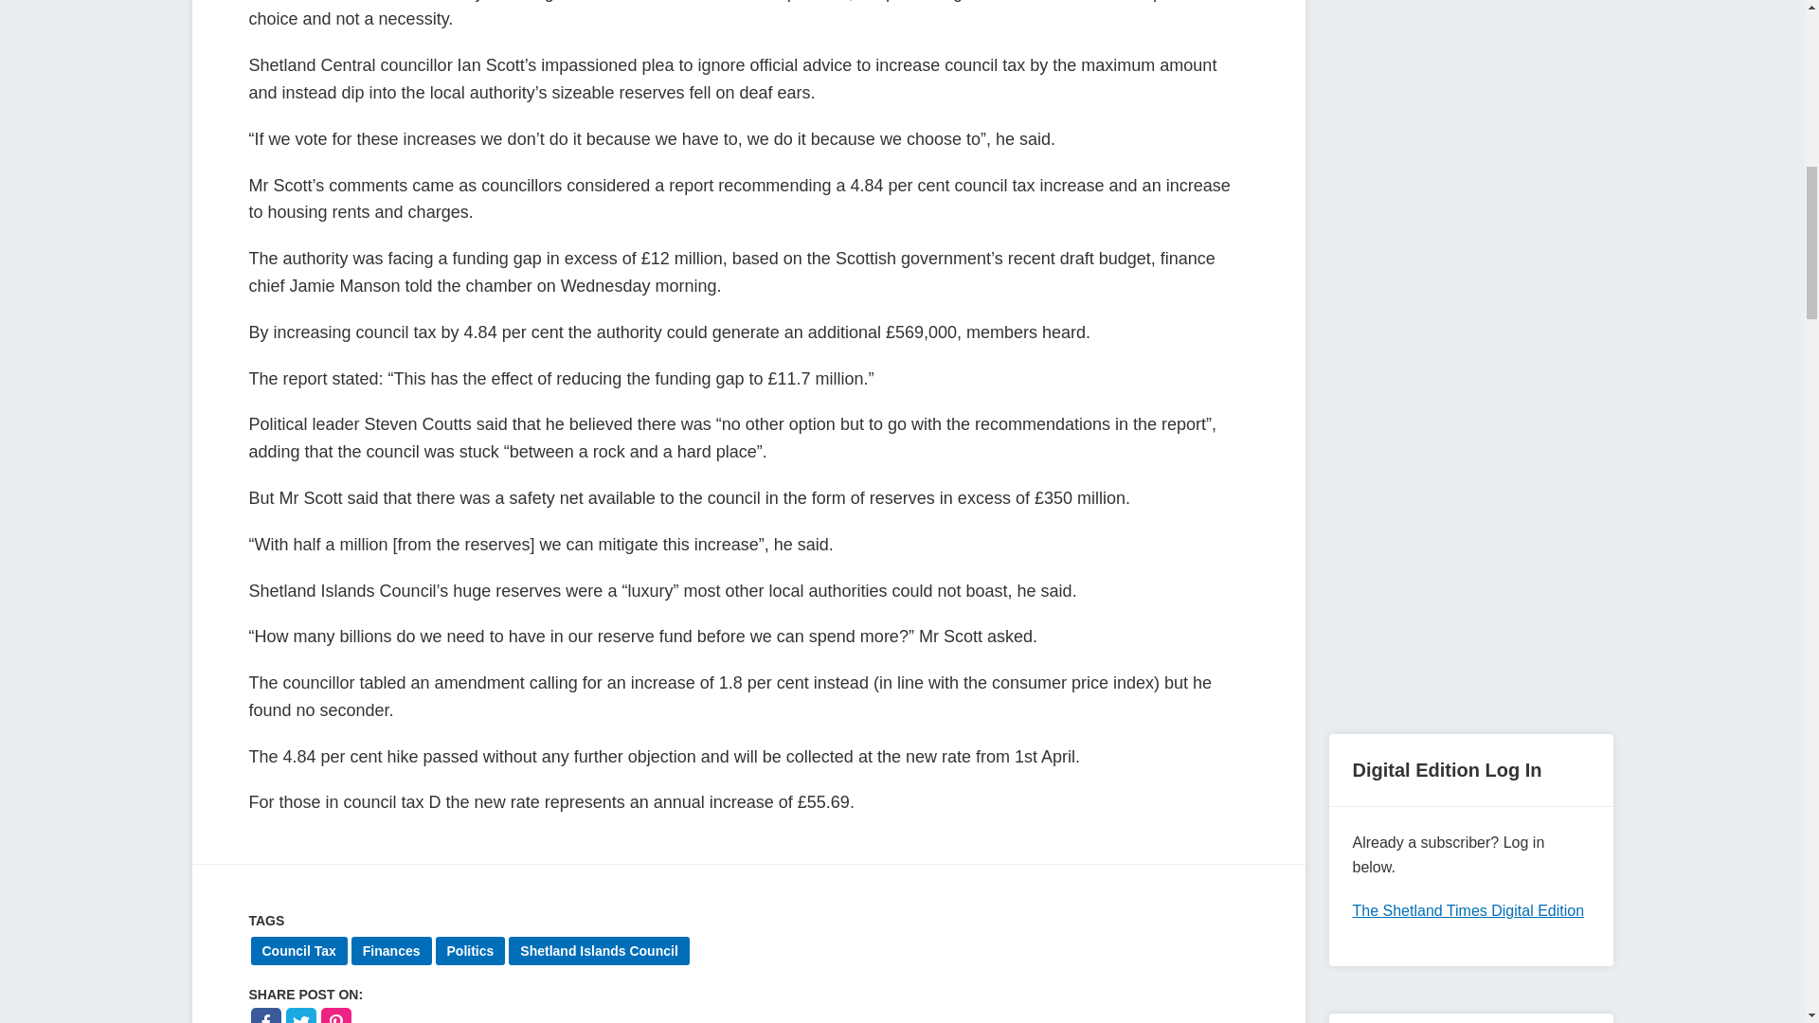  I want to click on 3rd party ad content, so click(1469, 78).